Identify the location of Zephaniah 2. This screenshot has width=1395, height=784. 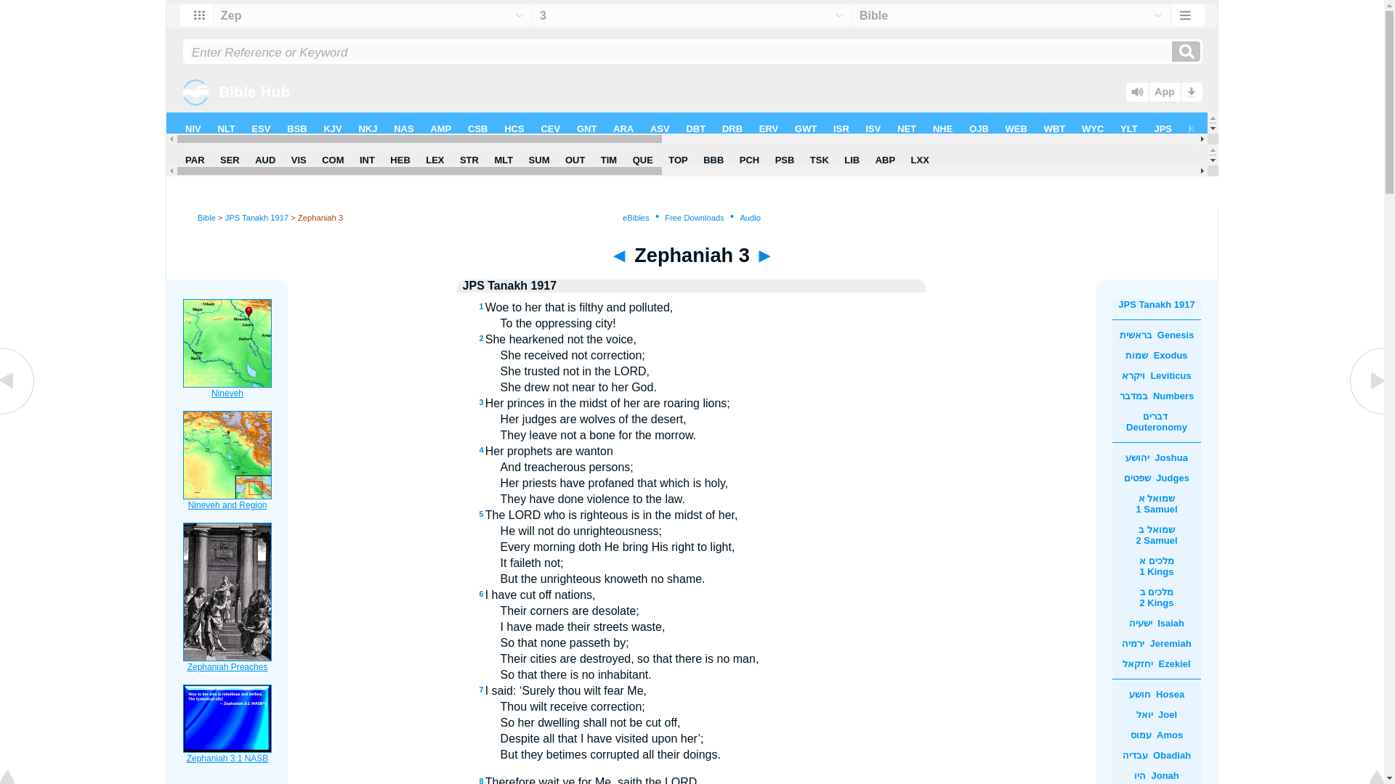
(17, 412).